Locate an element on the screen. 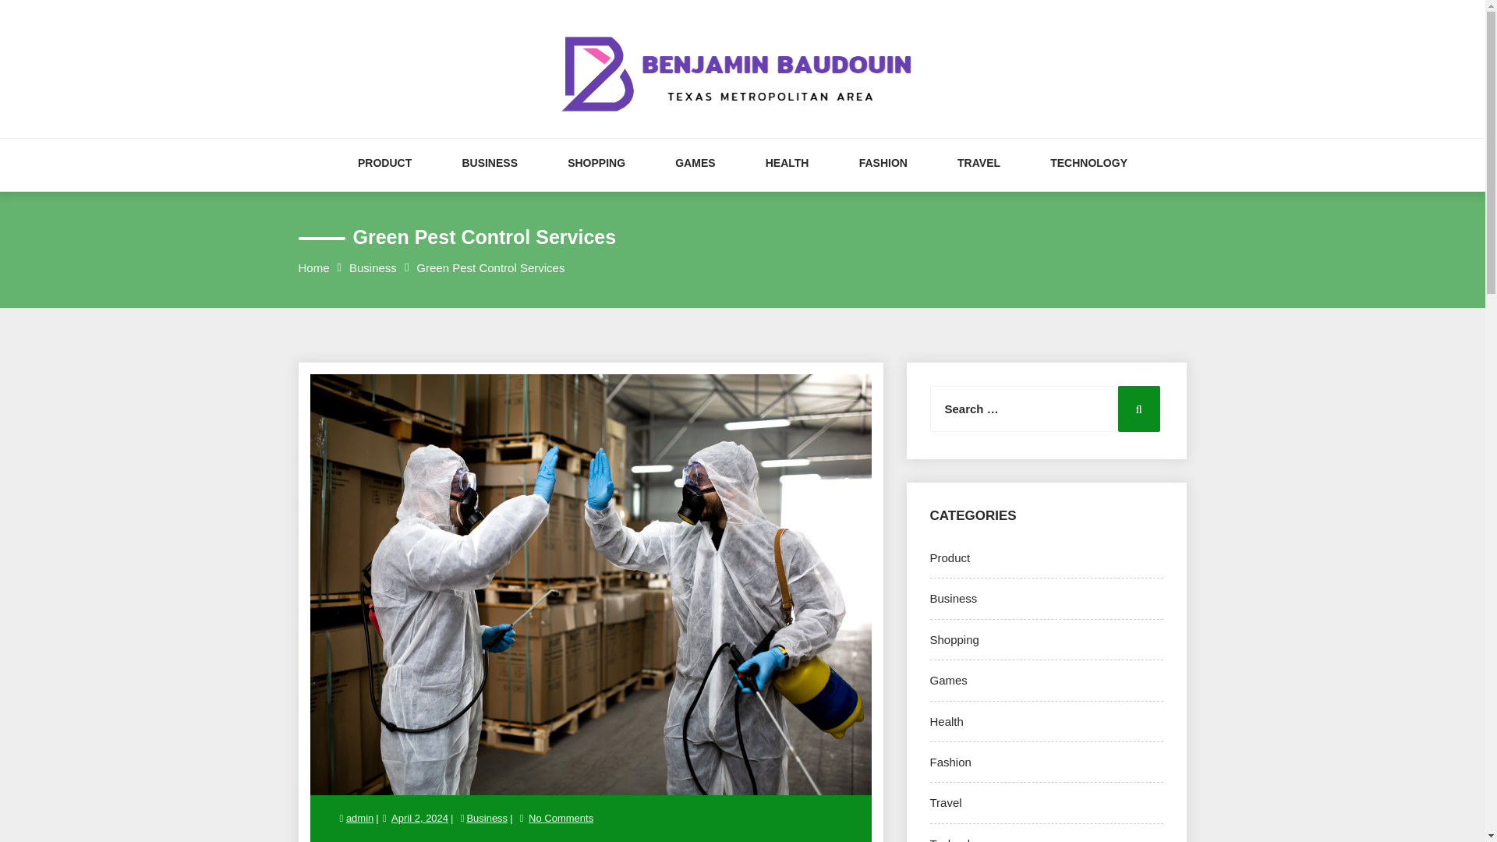 The image size is (1497, 842). Search is located at coordinates (1139, 409).